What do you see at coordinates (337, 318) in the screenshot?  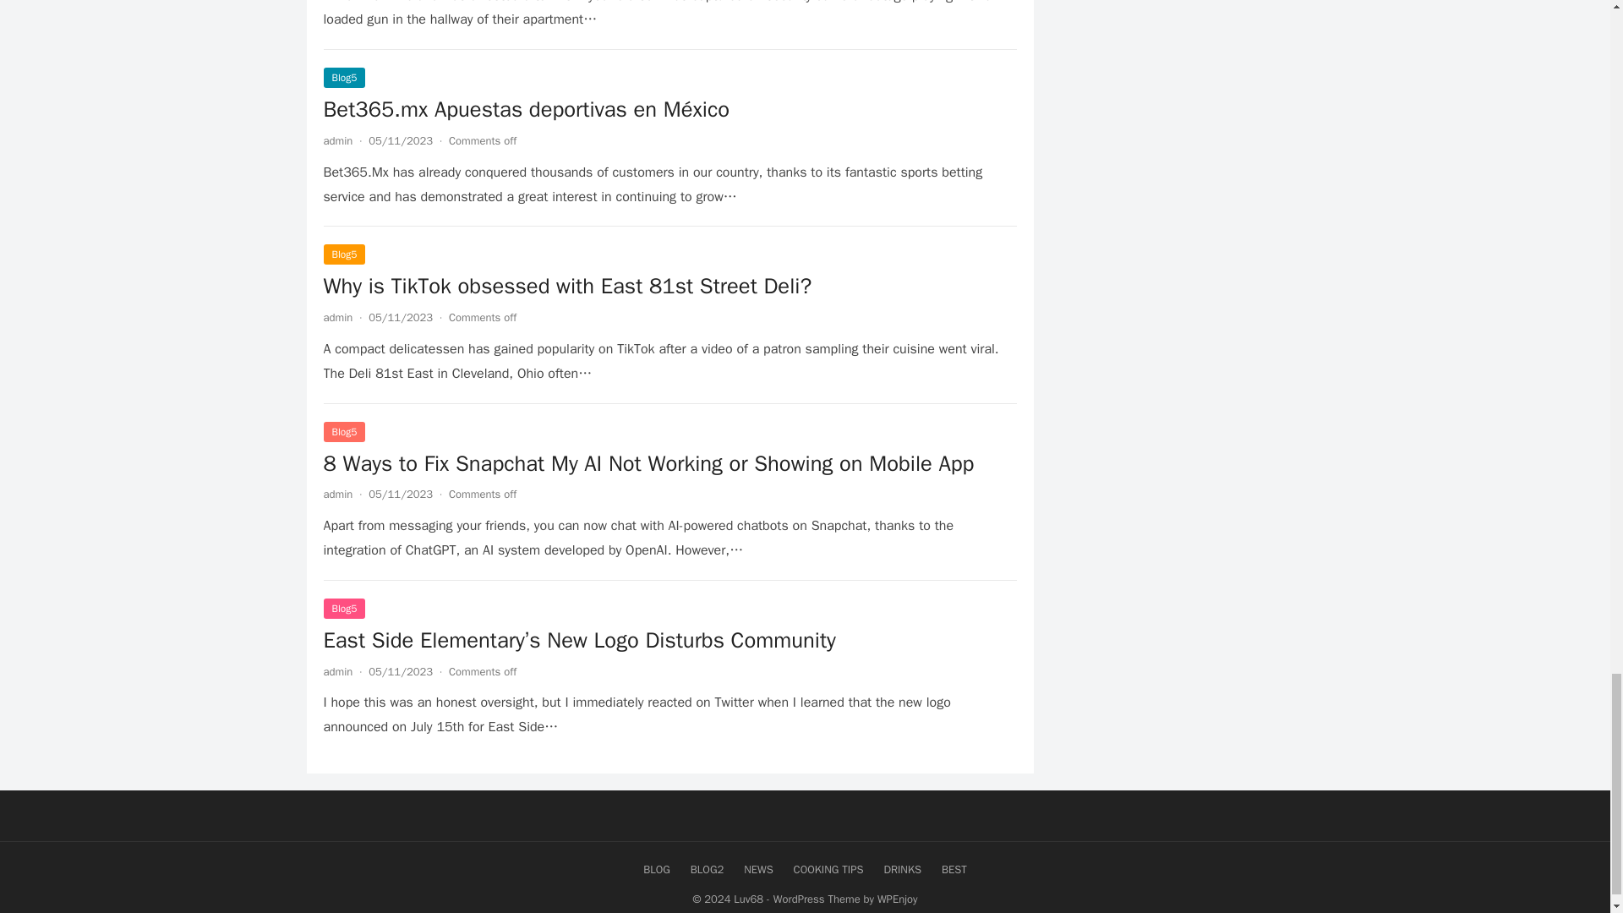 I see `admin` at bounding box center [337, 318].